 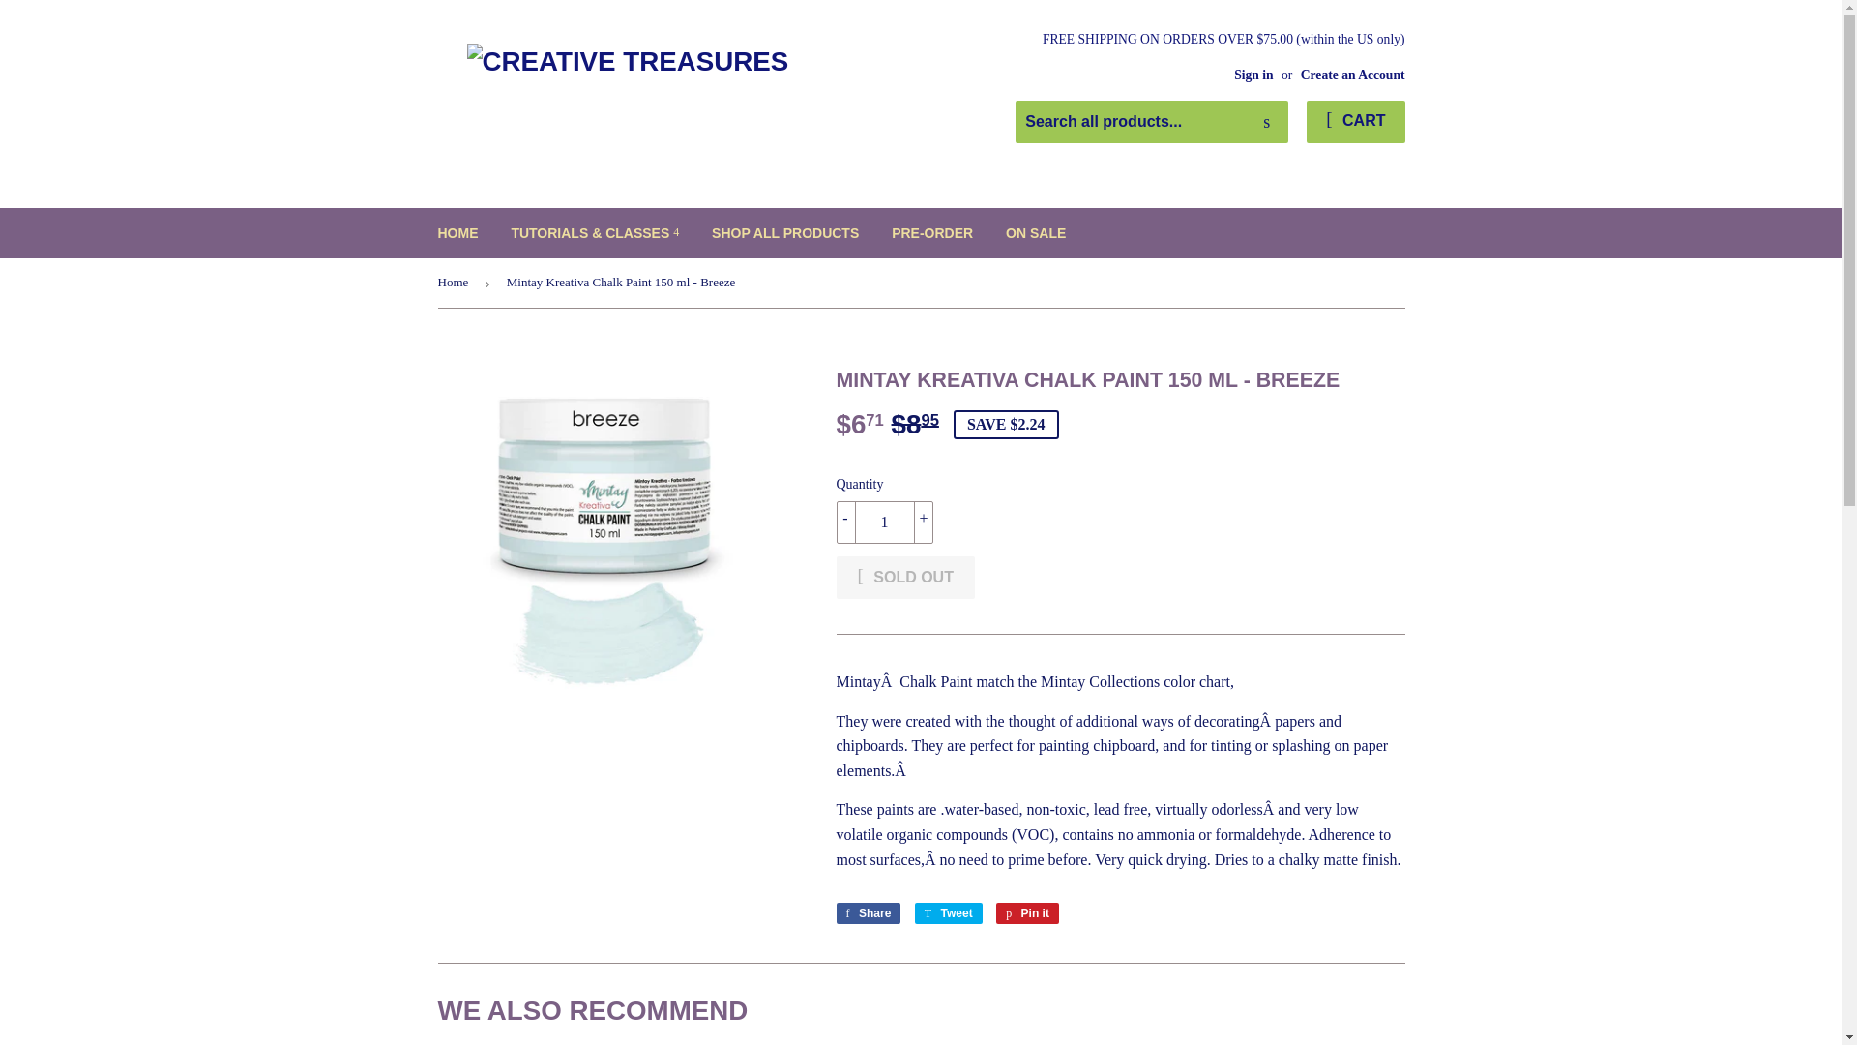 What do you see at coordinates (869, 913) in the screenshot?
I see `1` at bounding box center [869, 913].